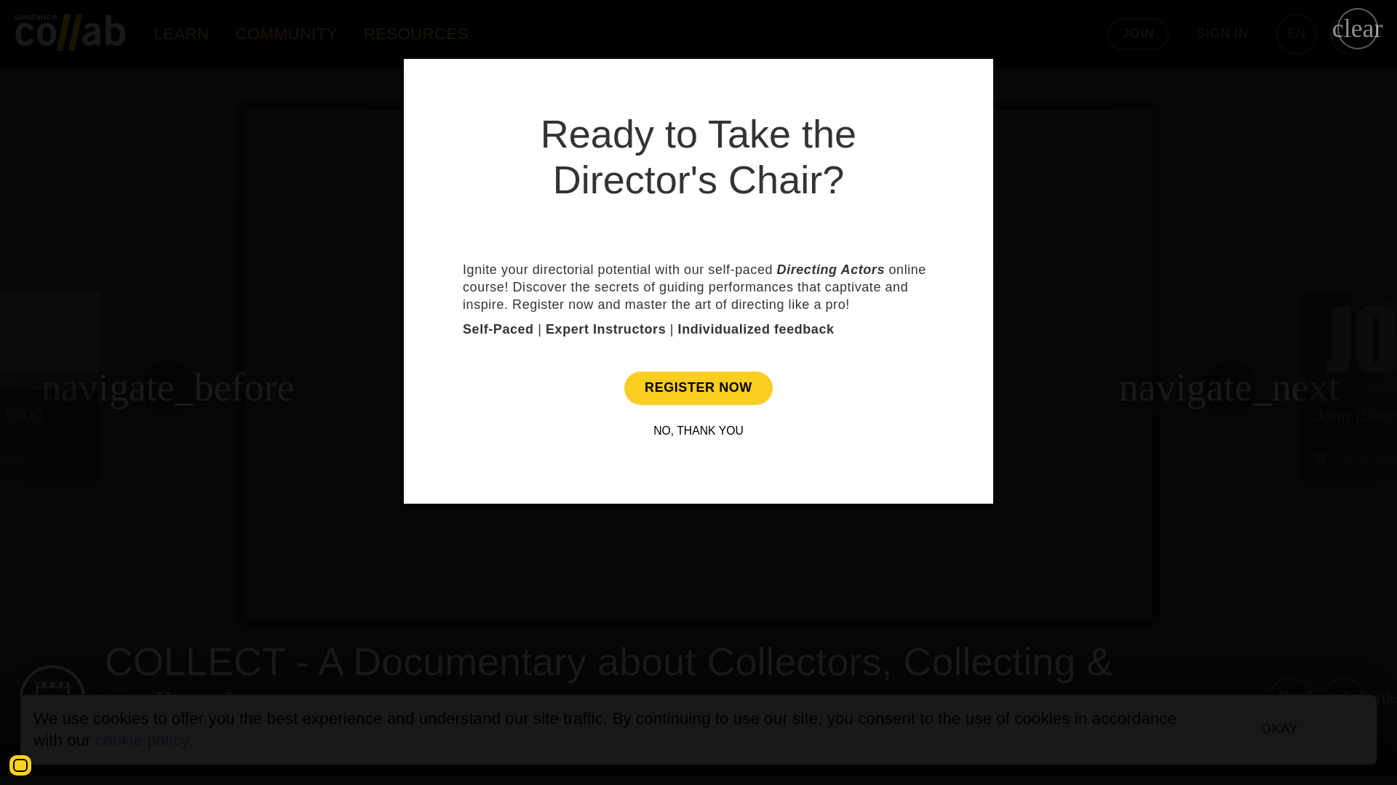 The width and height of the screenshot is (1397, 785). What do you see at coordinates (1350, 33) in the screenshot?
I see `cookie policy.` at bounding box center [1350, 33].